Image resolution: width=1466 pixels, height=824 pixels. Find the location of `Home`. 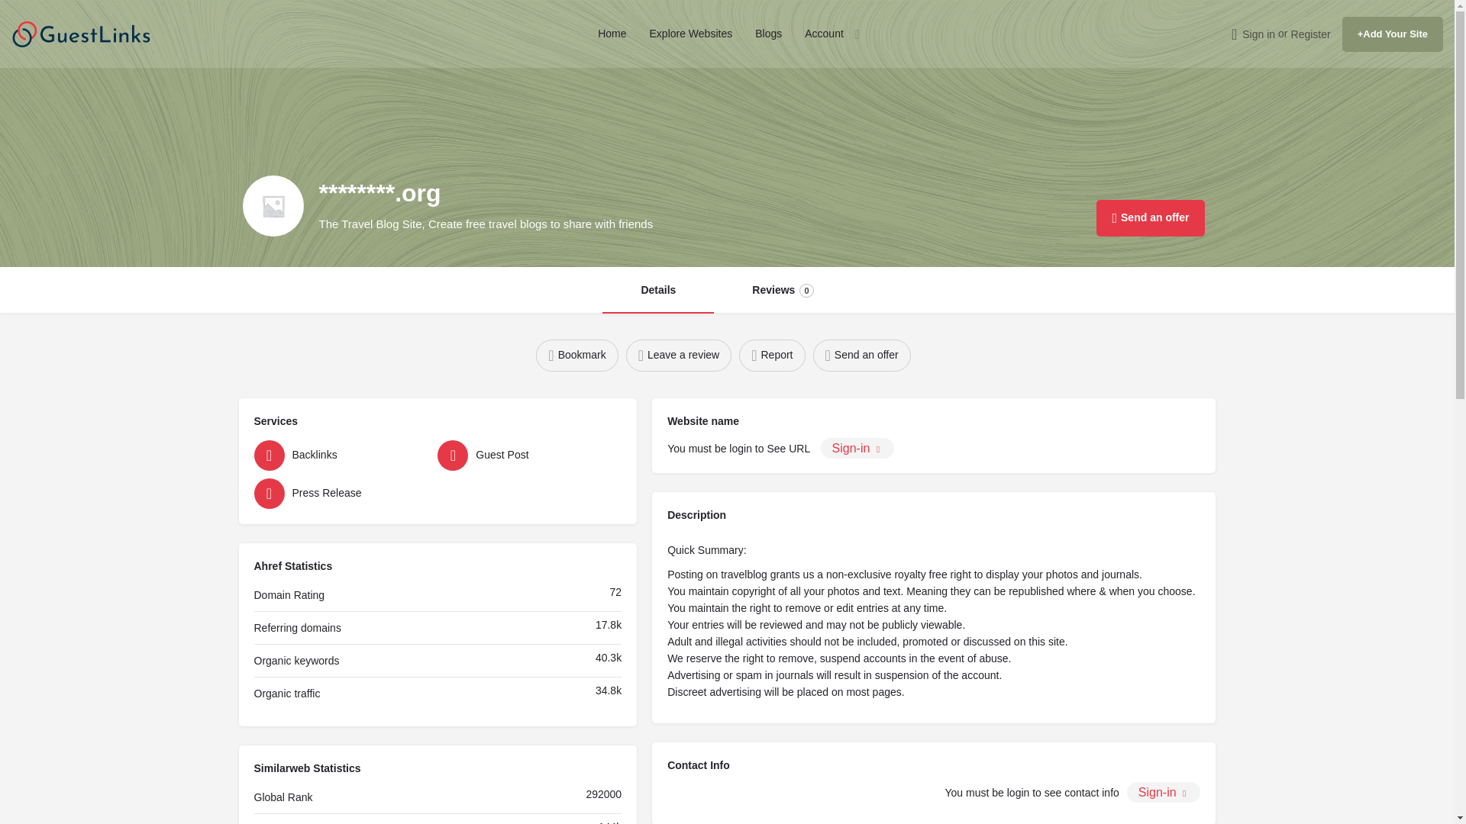

Home is located at coordinates (612, 34).